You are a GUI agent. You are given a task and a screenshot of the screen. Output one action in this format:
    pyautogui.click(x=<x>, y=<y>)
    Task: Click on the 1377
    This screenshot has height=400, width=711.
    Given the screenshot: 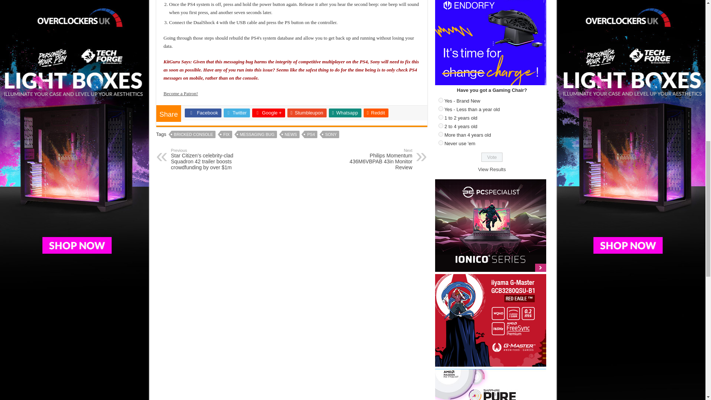 What is the action you would take?
    pyautogui.click(x=441, y=134)
    